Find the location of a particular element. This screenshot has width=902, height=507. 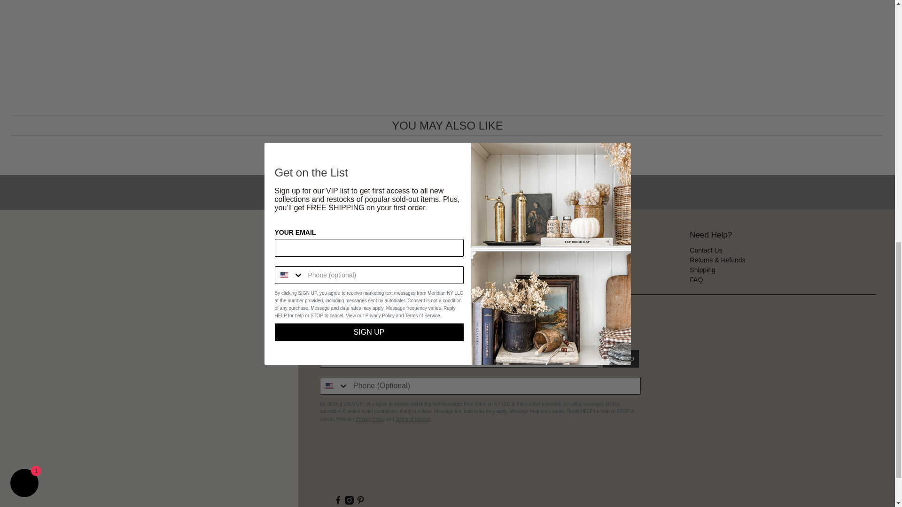

Meridian is located at coordinates (352, 461).